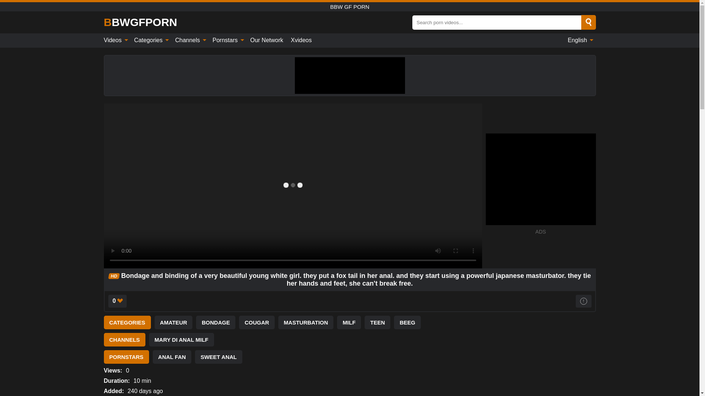  Describe the element at coordinates (140, 22) in the screenshot. I see `BBW GF Porn` at that location.